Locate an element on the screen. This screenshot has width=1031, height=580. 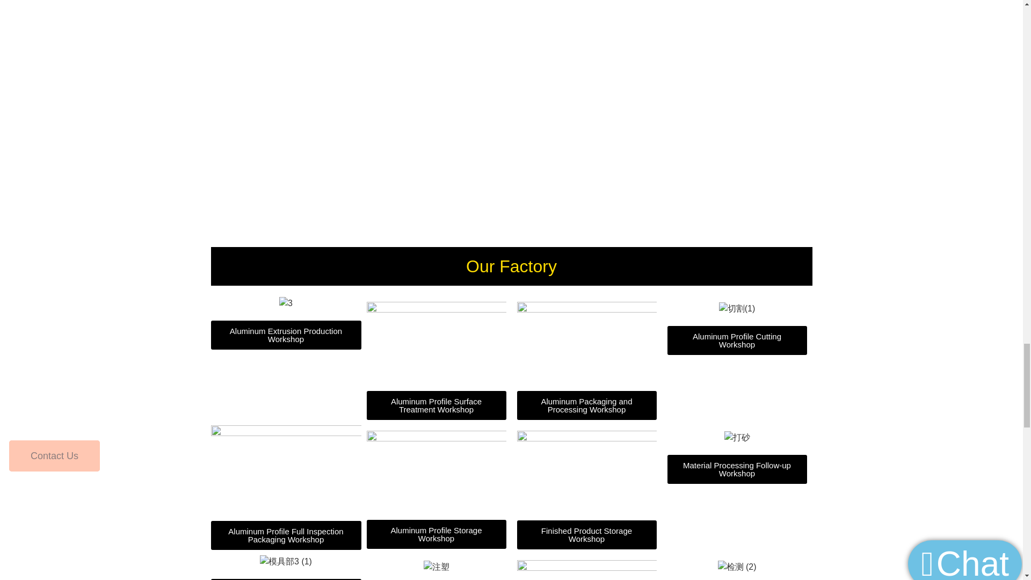
3 is located at coordinates (286, 303).